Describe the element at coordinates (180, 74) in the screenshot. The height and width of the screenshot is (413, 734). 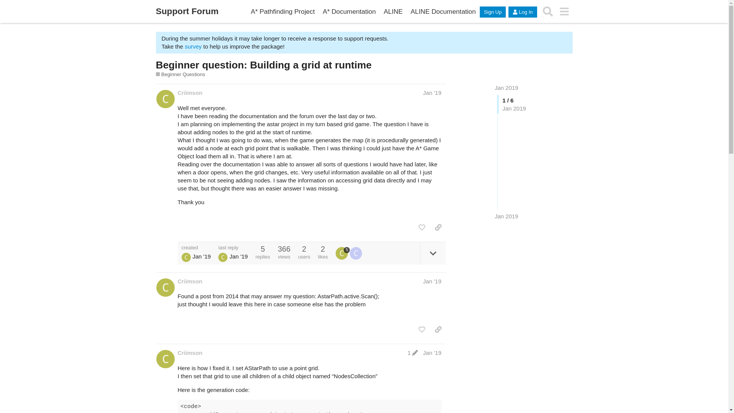
I see `Just started with the project and have a simple question?` at that location.